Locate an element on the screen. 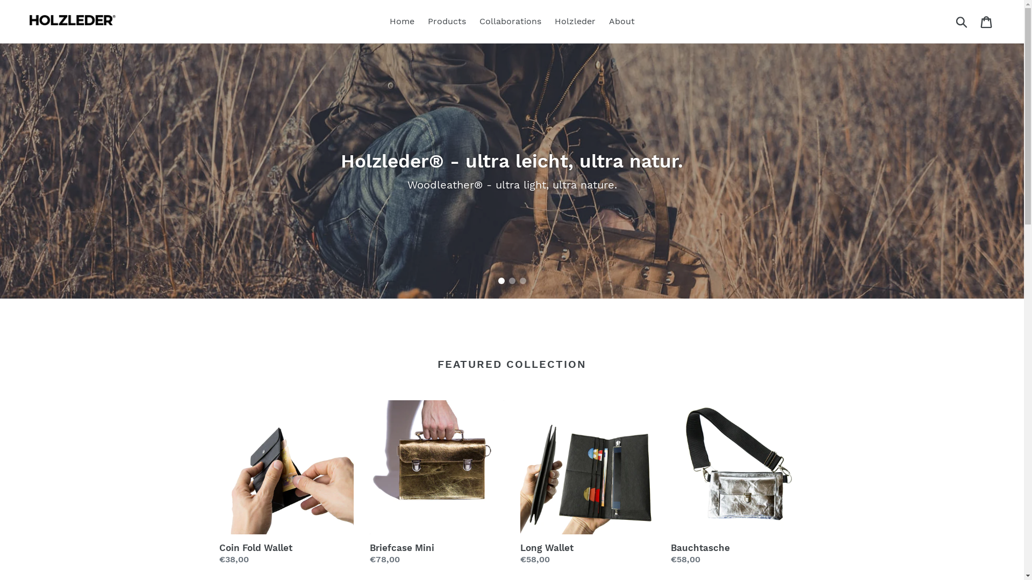 The height and width of the screenshot is (580, 1032). About is located at coordinates (621, 21).